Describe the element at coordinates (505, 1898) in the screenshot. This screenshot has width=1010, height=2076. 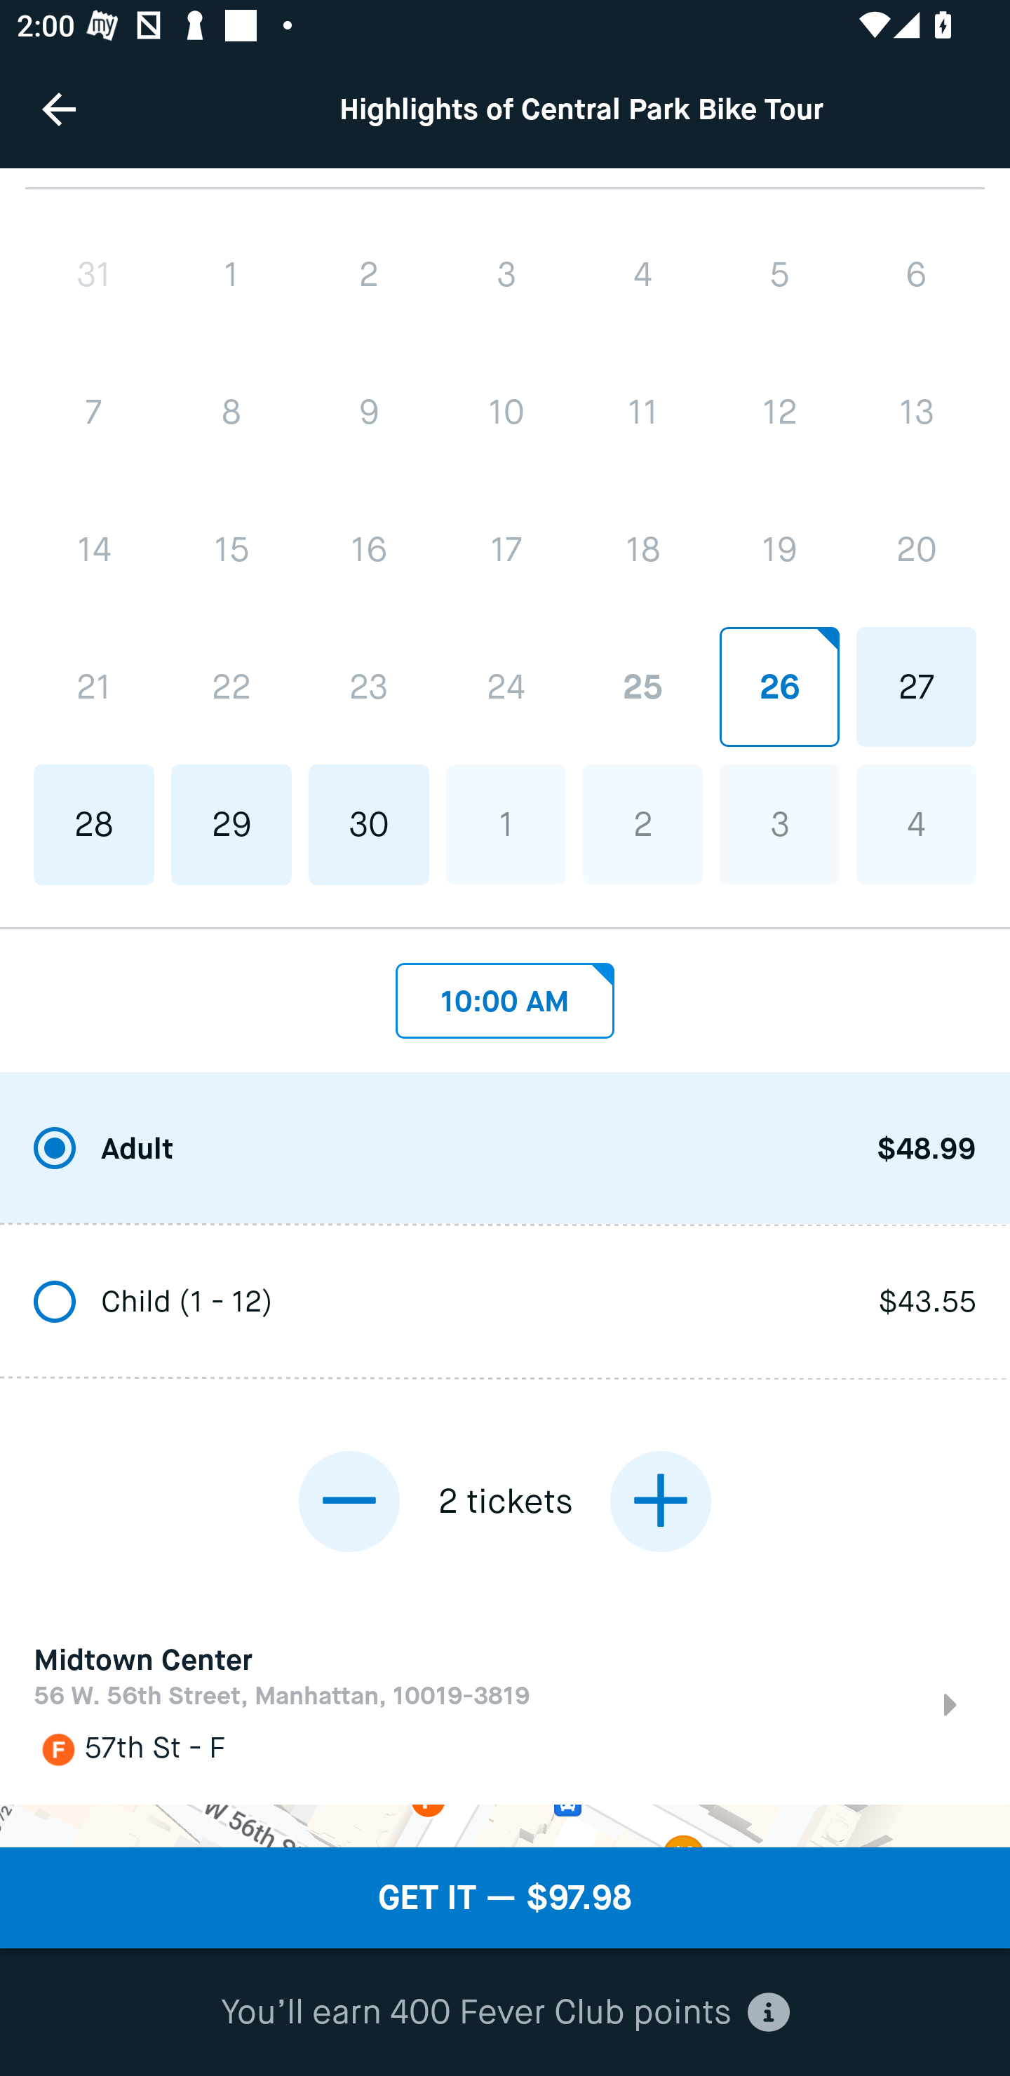
I see `GET IT — $97.98` at that location.